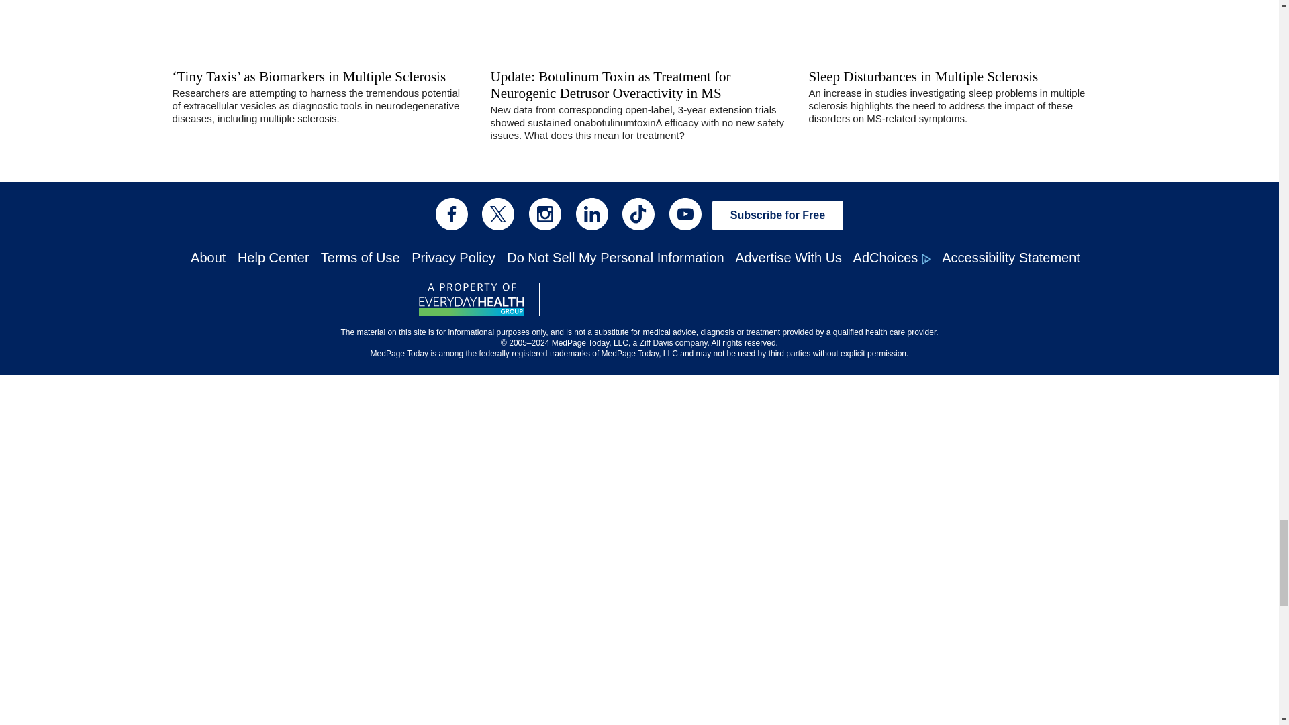 This screenshot has width=1289, height=725. Describe the element at coordinates (591, 299) in the screenshot. I see `Opens in a new tab or window` at that location.